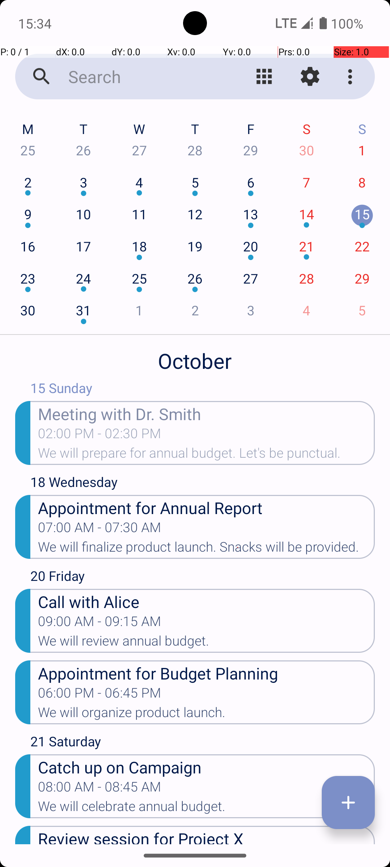 Image resolution: width=390 pixels, height=867 pixels. What do you see at coordinates (207, 808) in the screenshot?
I see `We will celebrate annual budget.` at bounding box center [207, 808].